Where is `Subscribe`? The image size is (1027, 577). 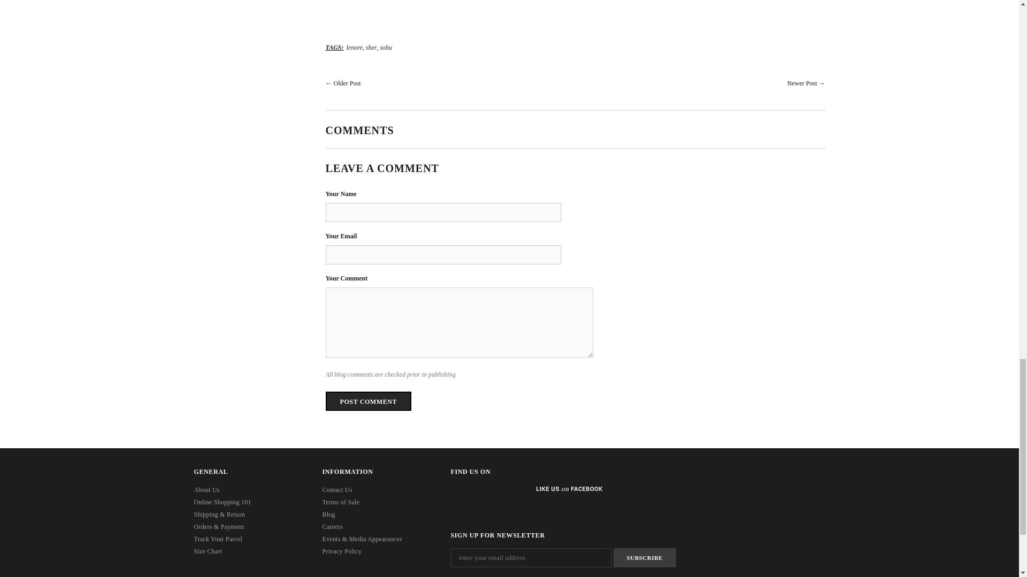
Subscribe is located at coordinates (644, 558).